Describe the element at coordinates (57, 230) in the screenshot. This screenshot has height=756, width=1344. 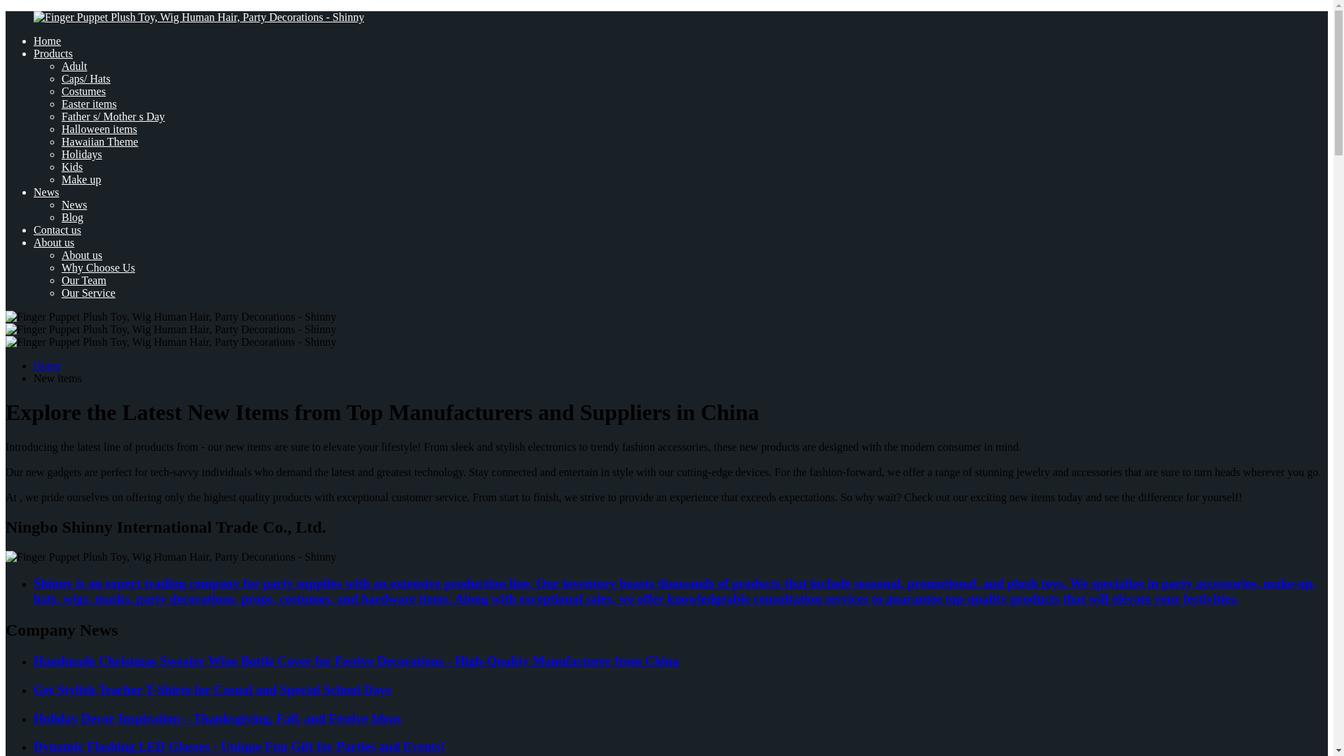
I see `Contact us` at that location.